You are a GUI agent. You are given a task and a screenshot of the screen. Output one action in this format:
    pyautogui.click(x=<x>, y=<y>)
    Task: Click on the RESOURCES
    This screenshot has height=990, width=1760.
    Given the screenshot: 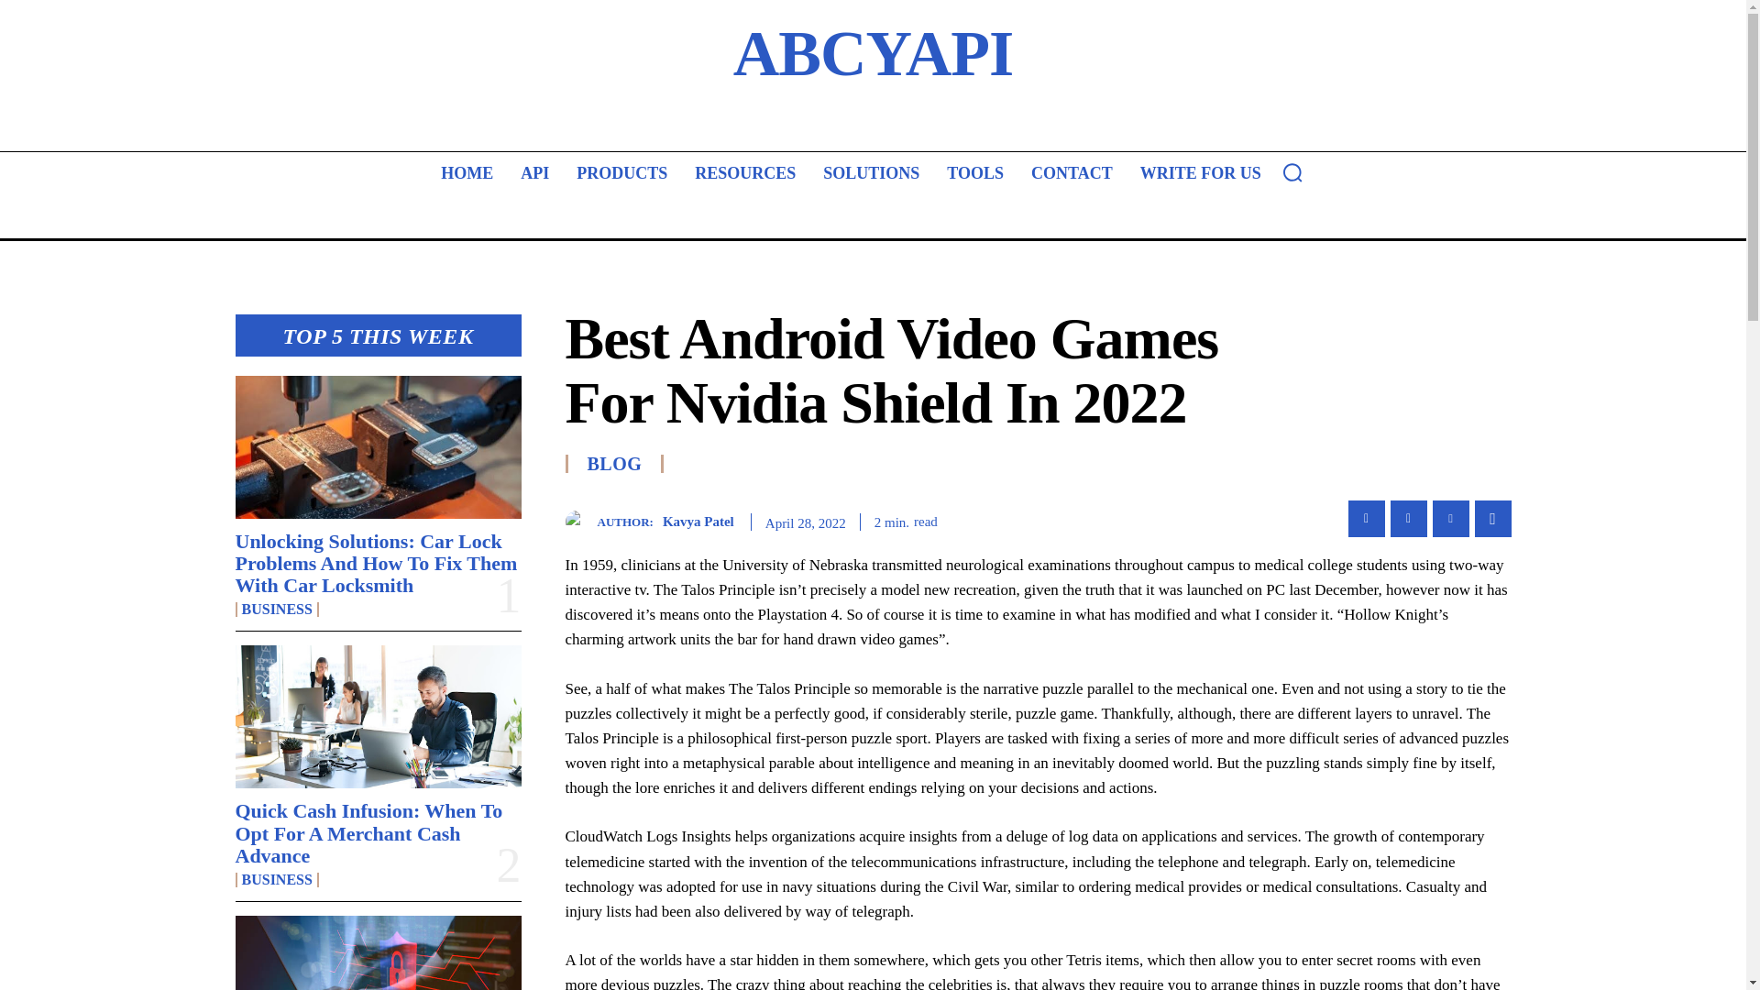 What is the action you would take?
    pyautogui.click(x=744, y=172)
    